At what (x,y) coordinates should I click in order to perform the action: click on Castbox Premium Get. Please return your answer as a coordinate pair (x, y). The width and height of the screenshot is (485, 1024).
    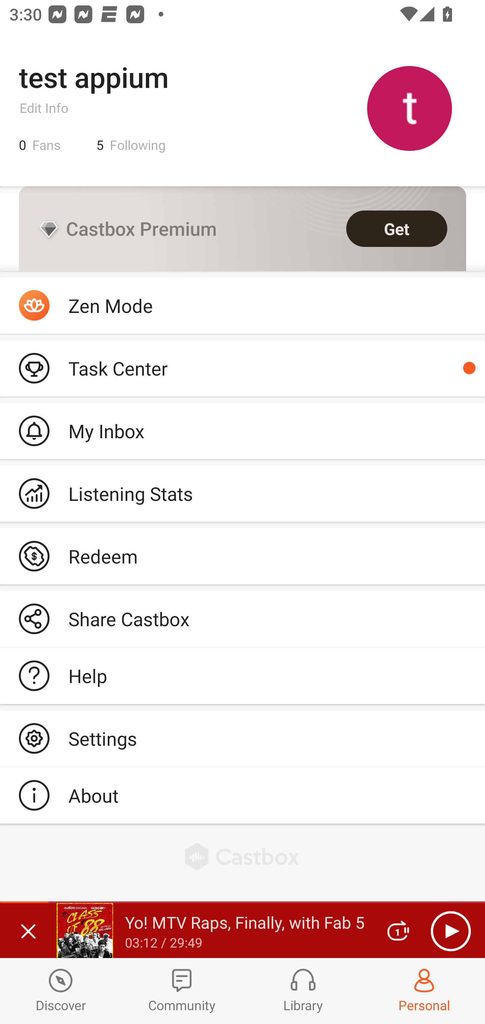
    Looking at the image, I should click on (243, 229).